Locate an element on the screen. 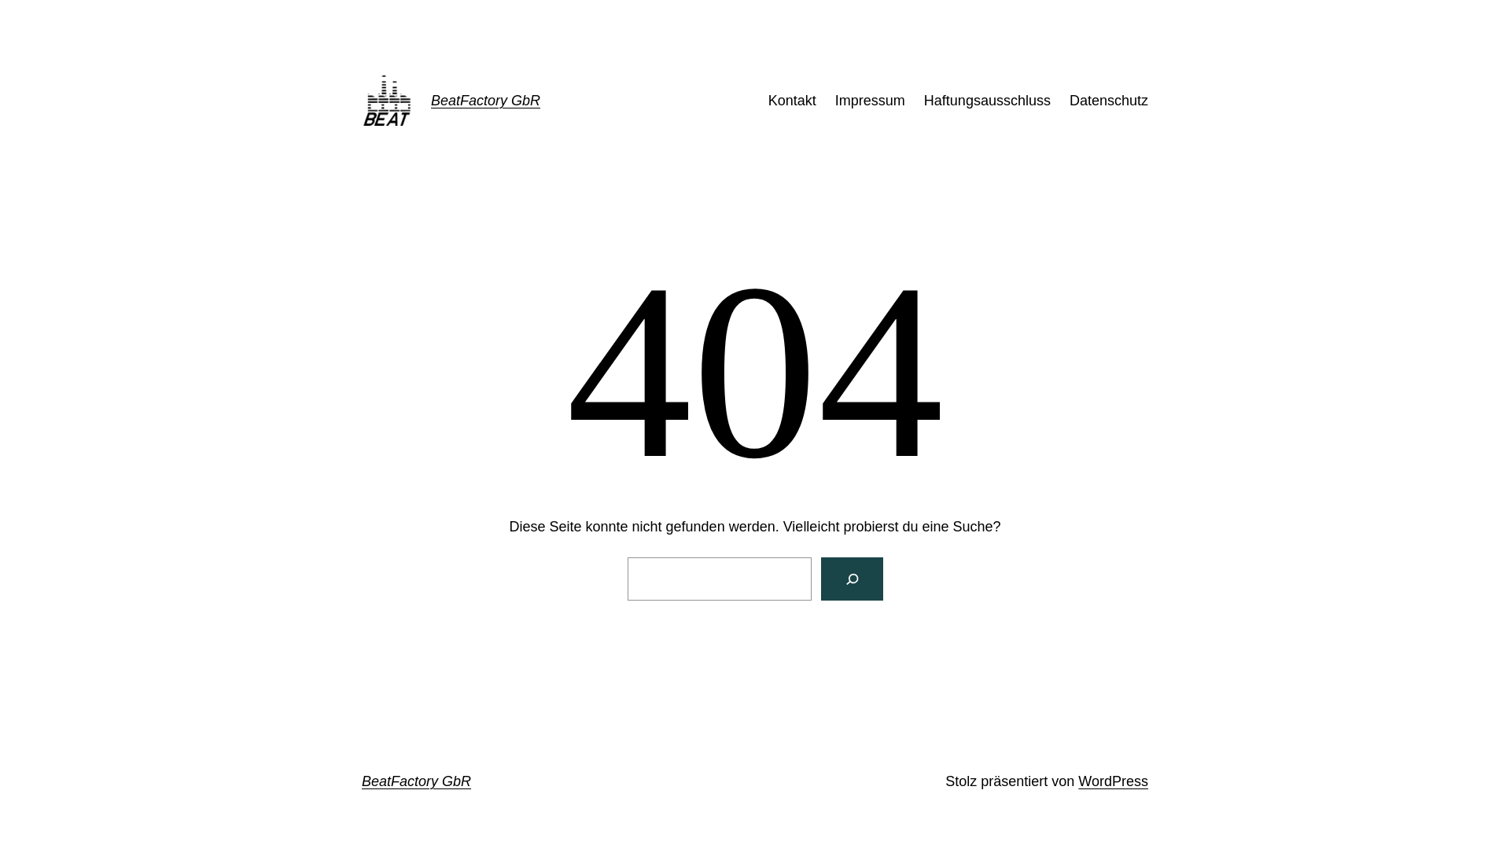 This screenshot has width=1510, height=849. Haftungsausschluss is located at coordinates (988, 101).